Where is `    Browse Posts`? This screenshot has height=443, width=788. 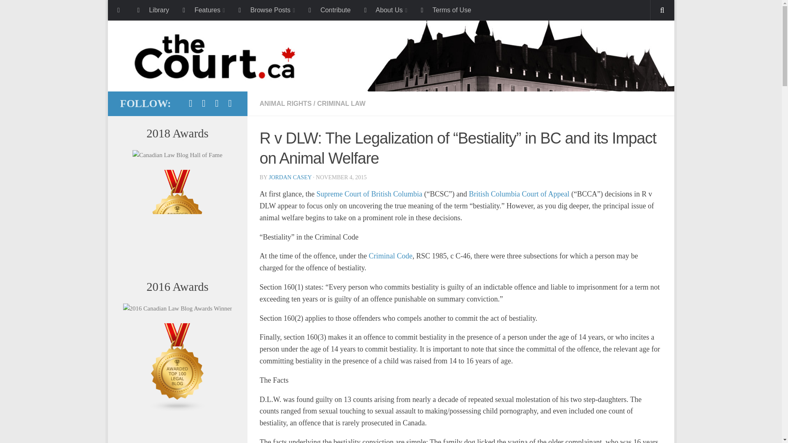
    Browse Posts is located at coordinates (266, 10).